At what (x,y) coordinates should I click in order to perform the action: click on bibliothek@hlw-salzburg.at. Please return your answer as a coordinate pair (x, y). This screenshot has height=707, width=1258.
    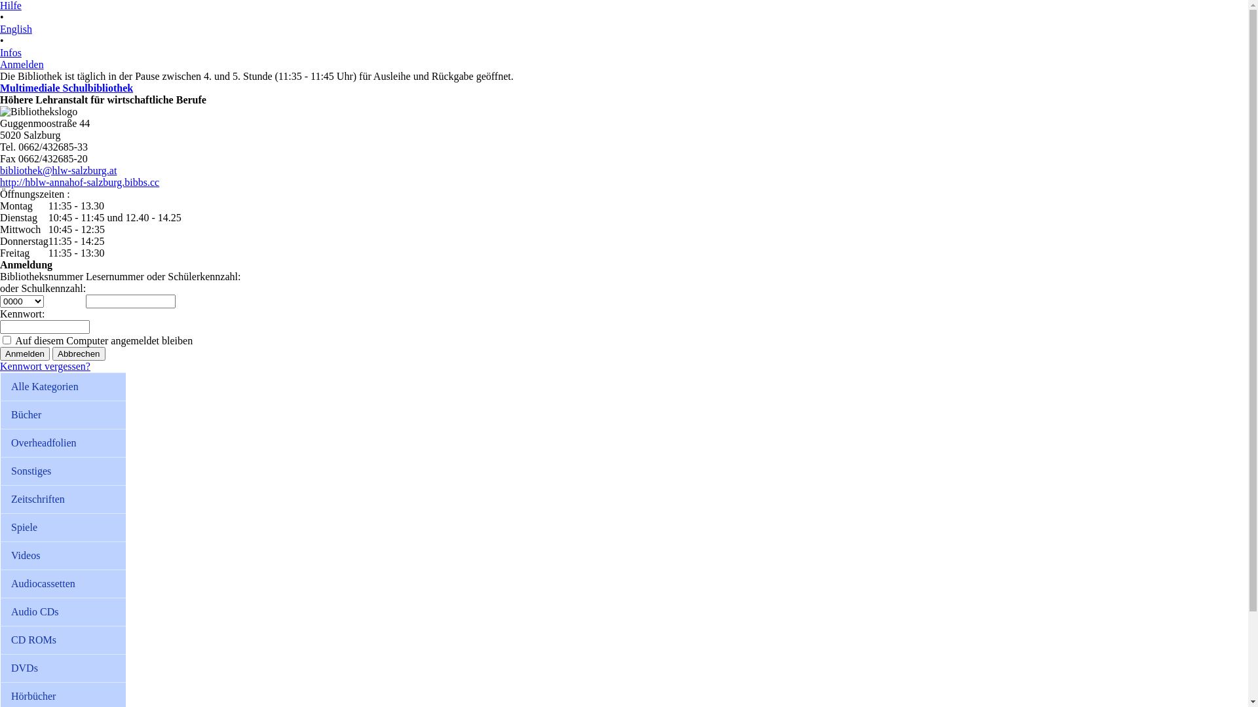
    Looking at the image, I should click on (58, 170).